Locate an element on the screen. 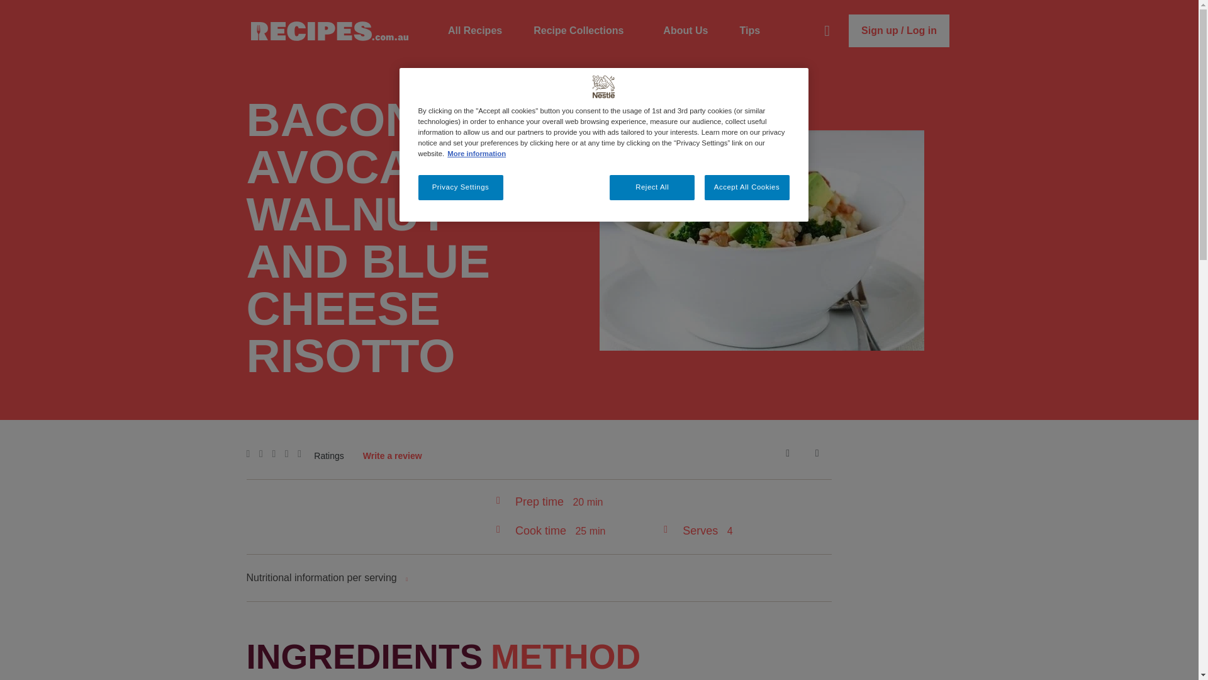 This screenshot has height=680, width=1208. All Recipes is located at coordinates (475, 31).